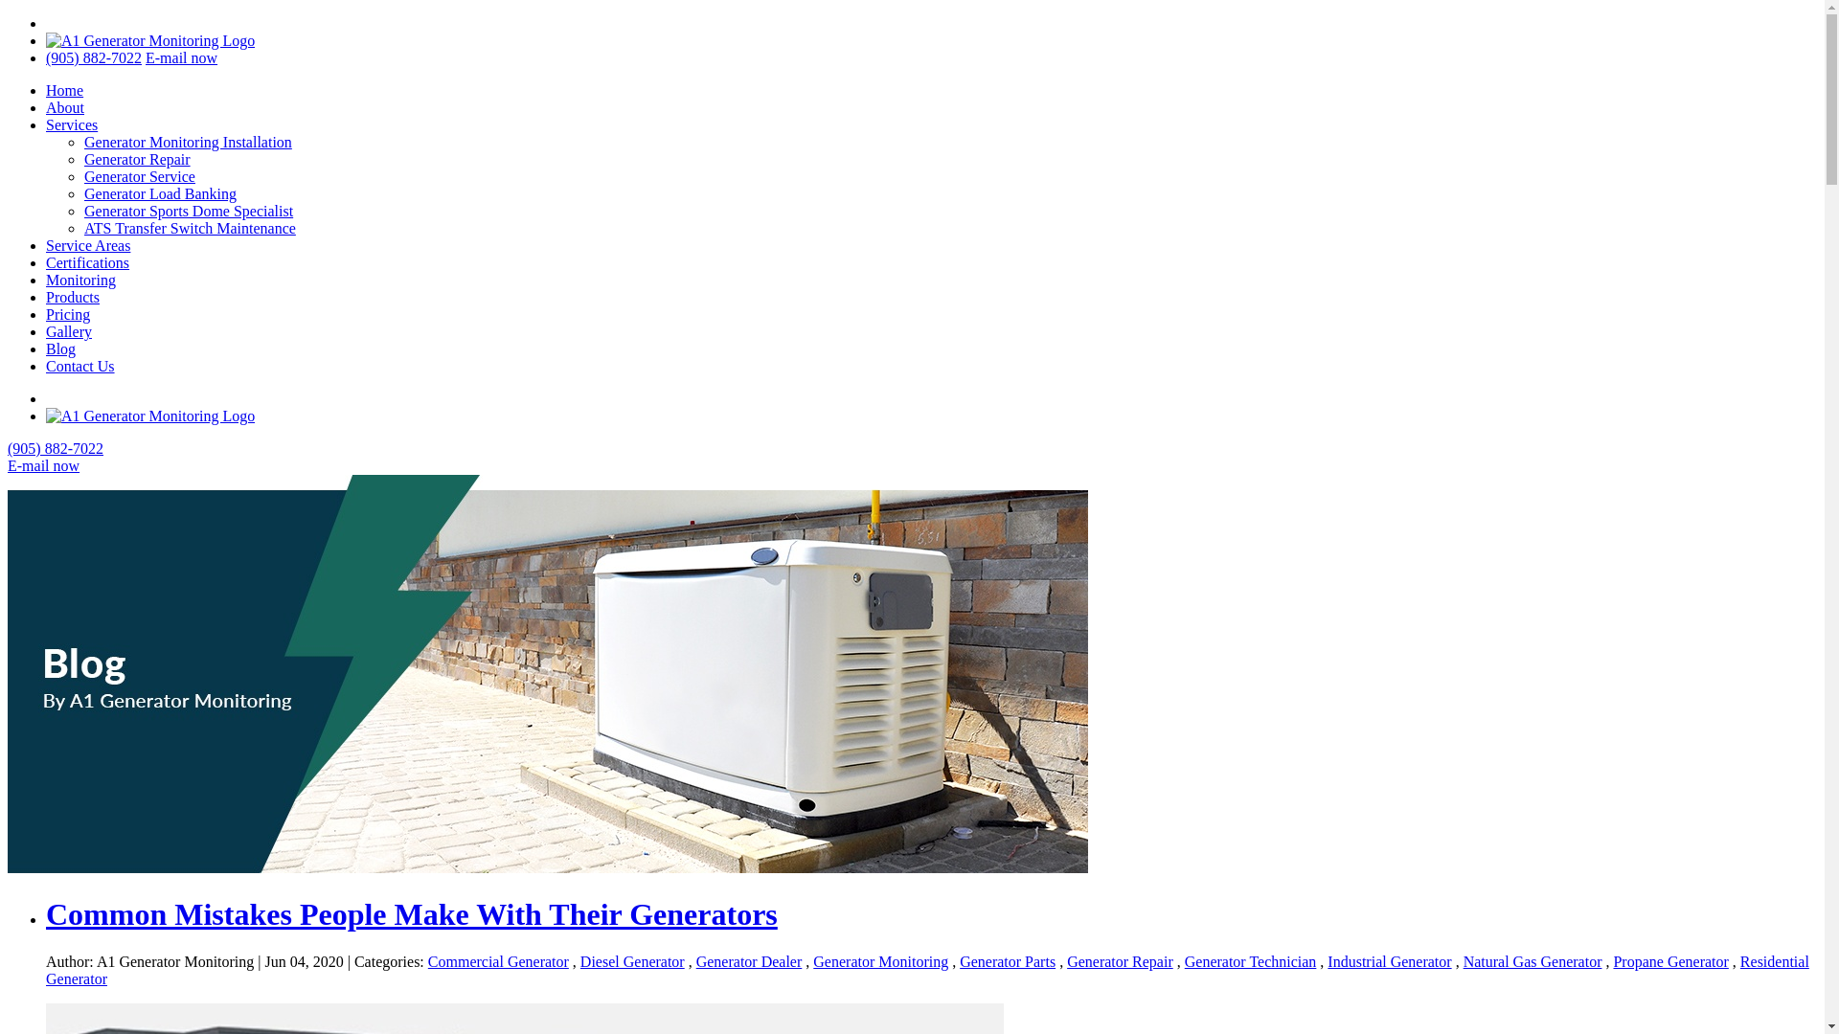 Image resolution: width=1839 pixels, height=1034 pixels. I want to click on Generator Monitoring Installation, so click(188, 142).